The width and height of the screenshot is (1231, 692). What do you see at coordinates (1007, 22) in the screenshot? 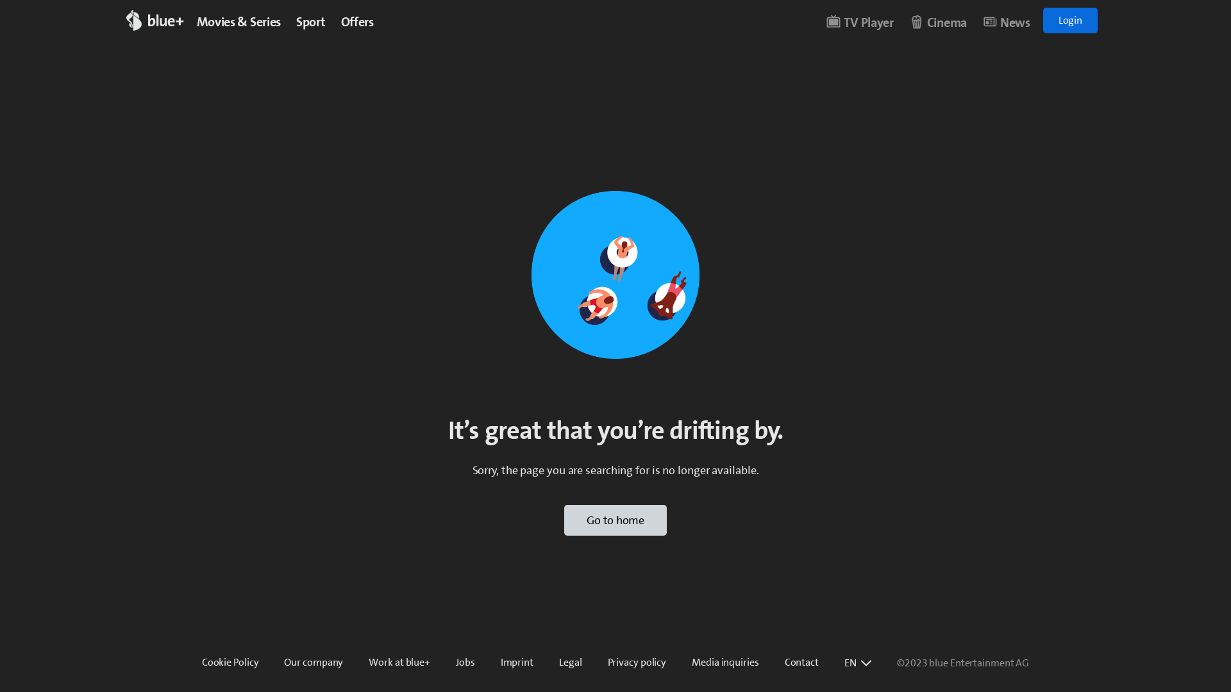
I see `News` at bounding box center [1007, 22].